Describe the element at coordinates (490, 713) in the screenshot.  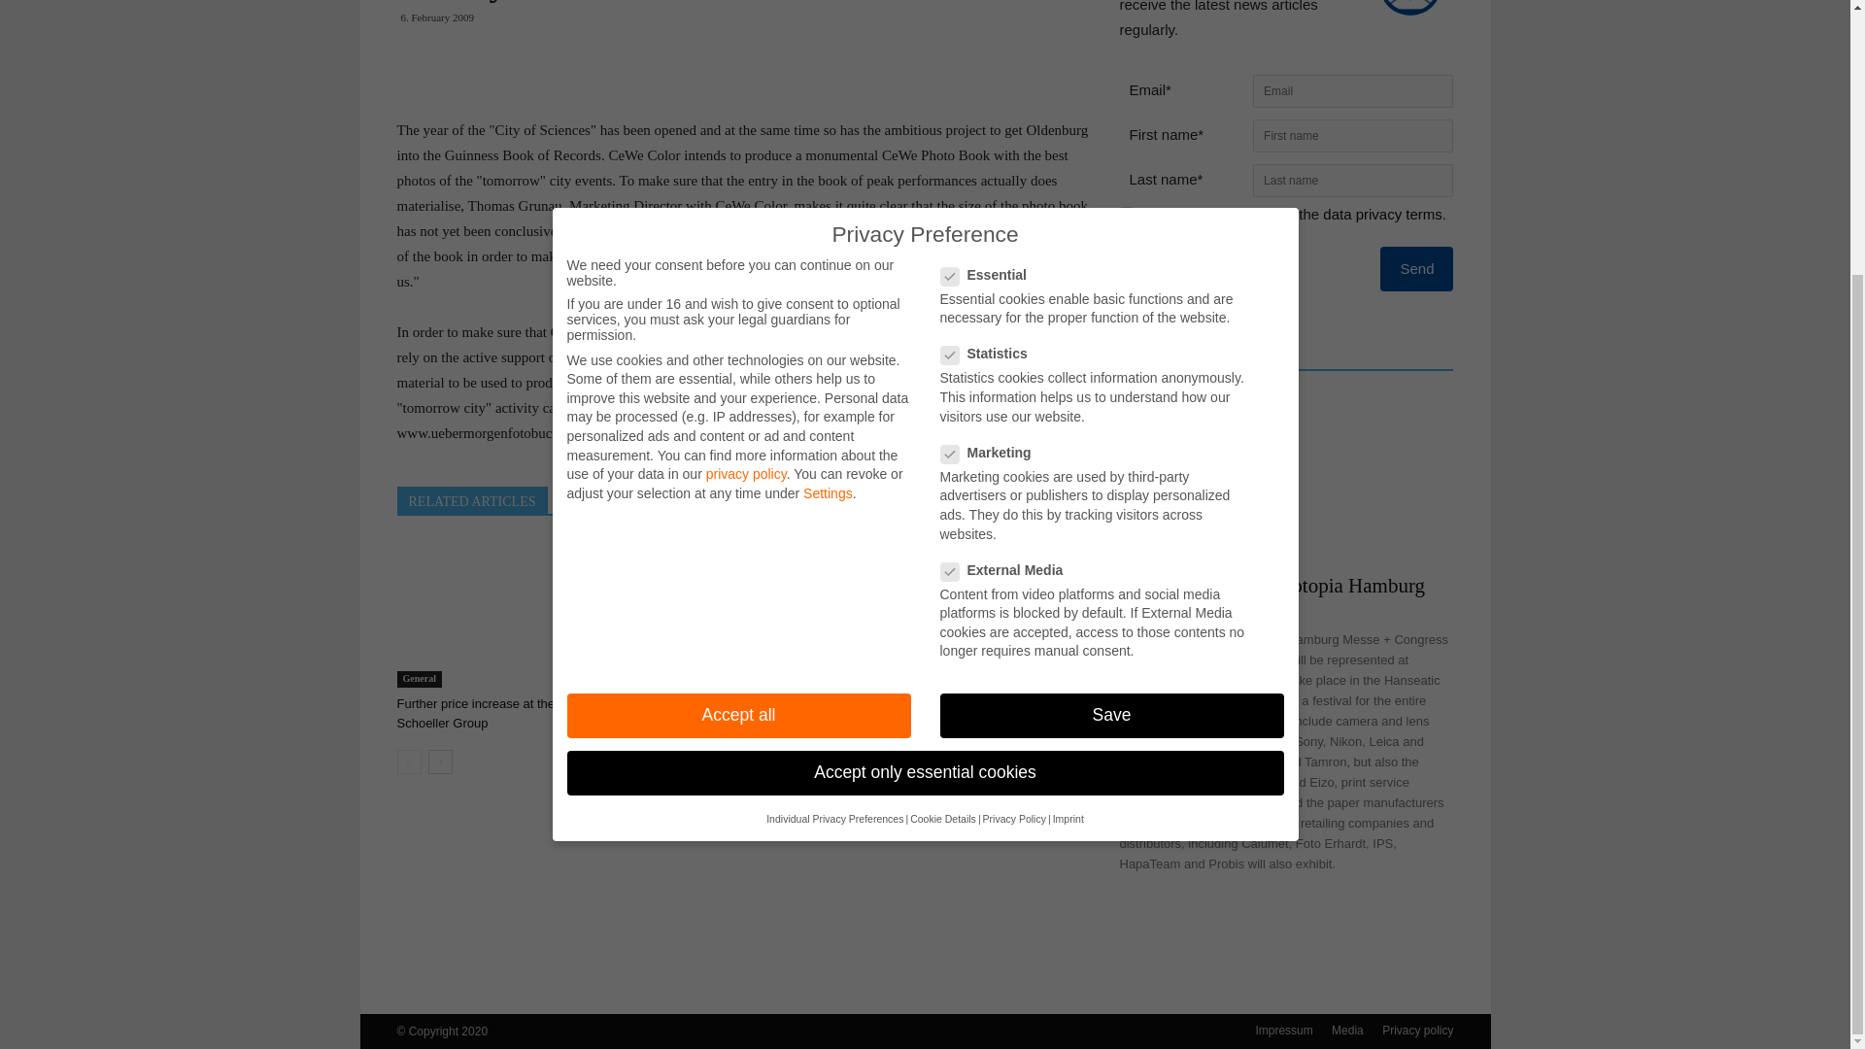
I see `Further price increase at the Felix Schoeller Group` at that location.